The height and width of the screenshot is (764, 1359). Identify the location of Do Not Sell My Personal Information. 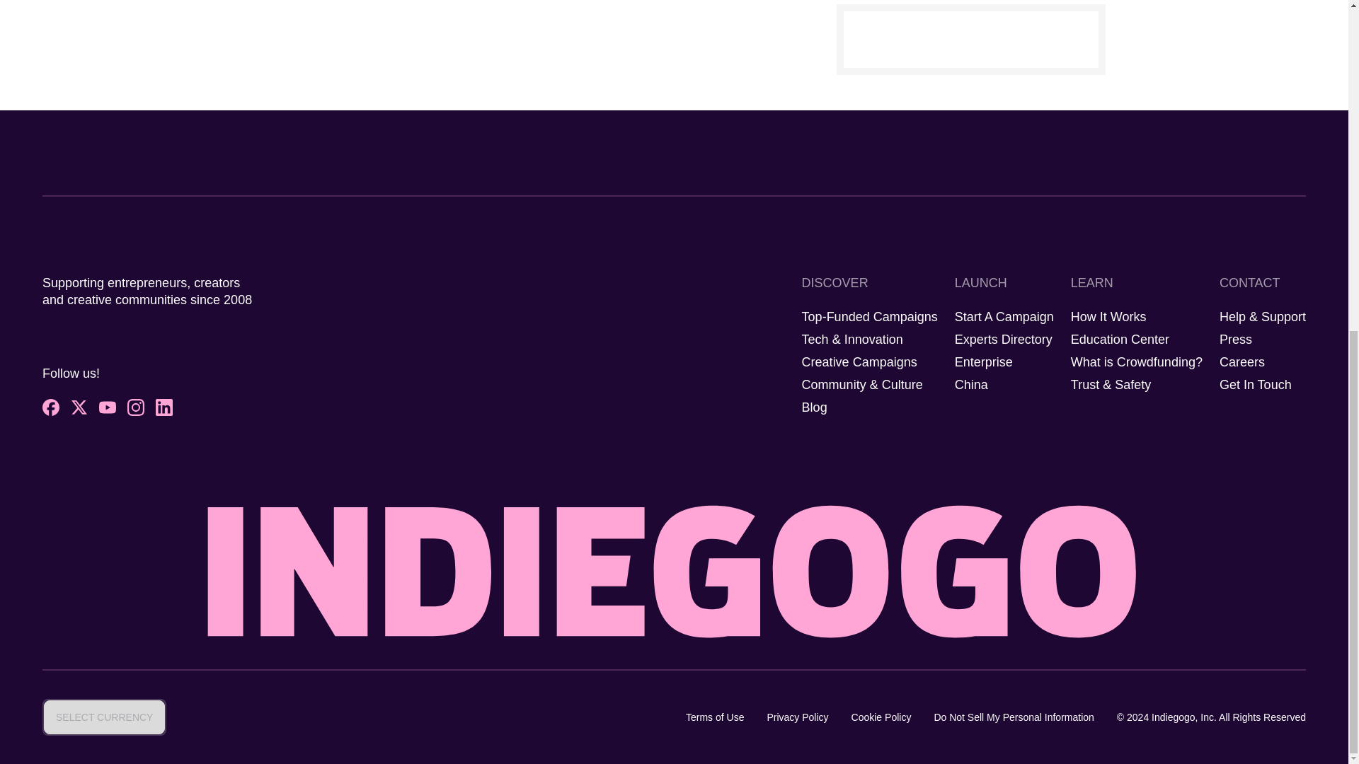
(1014, 717).